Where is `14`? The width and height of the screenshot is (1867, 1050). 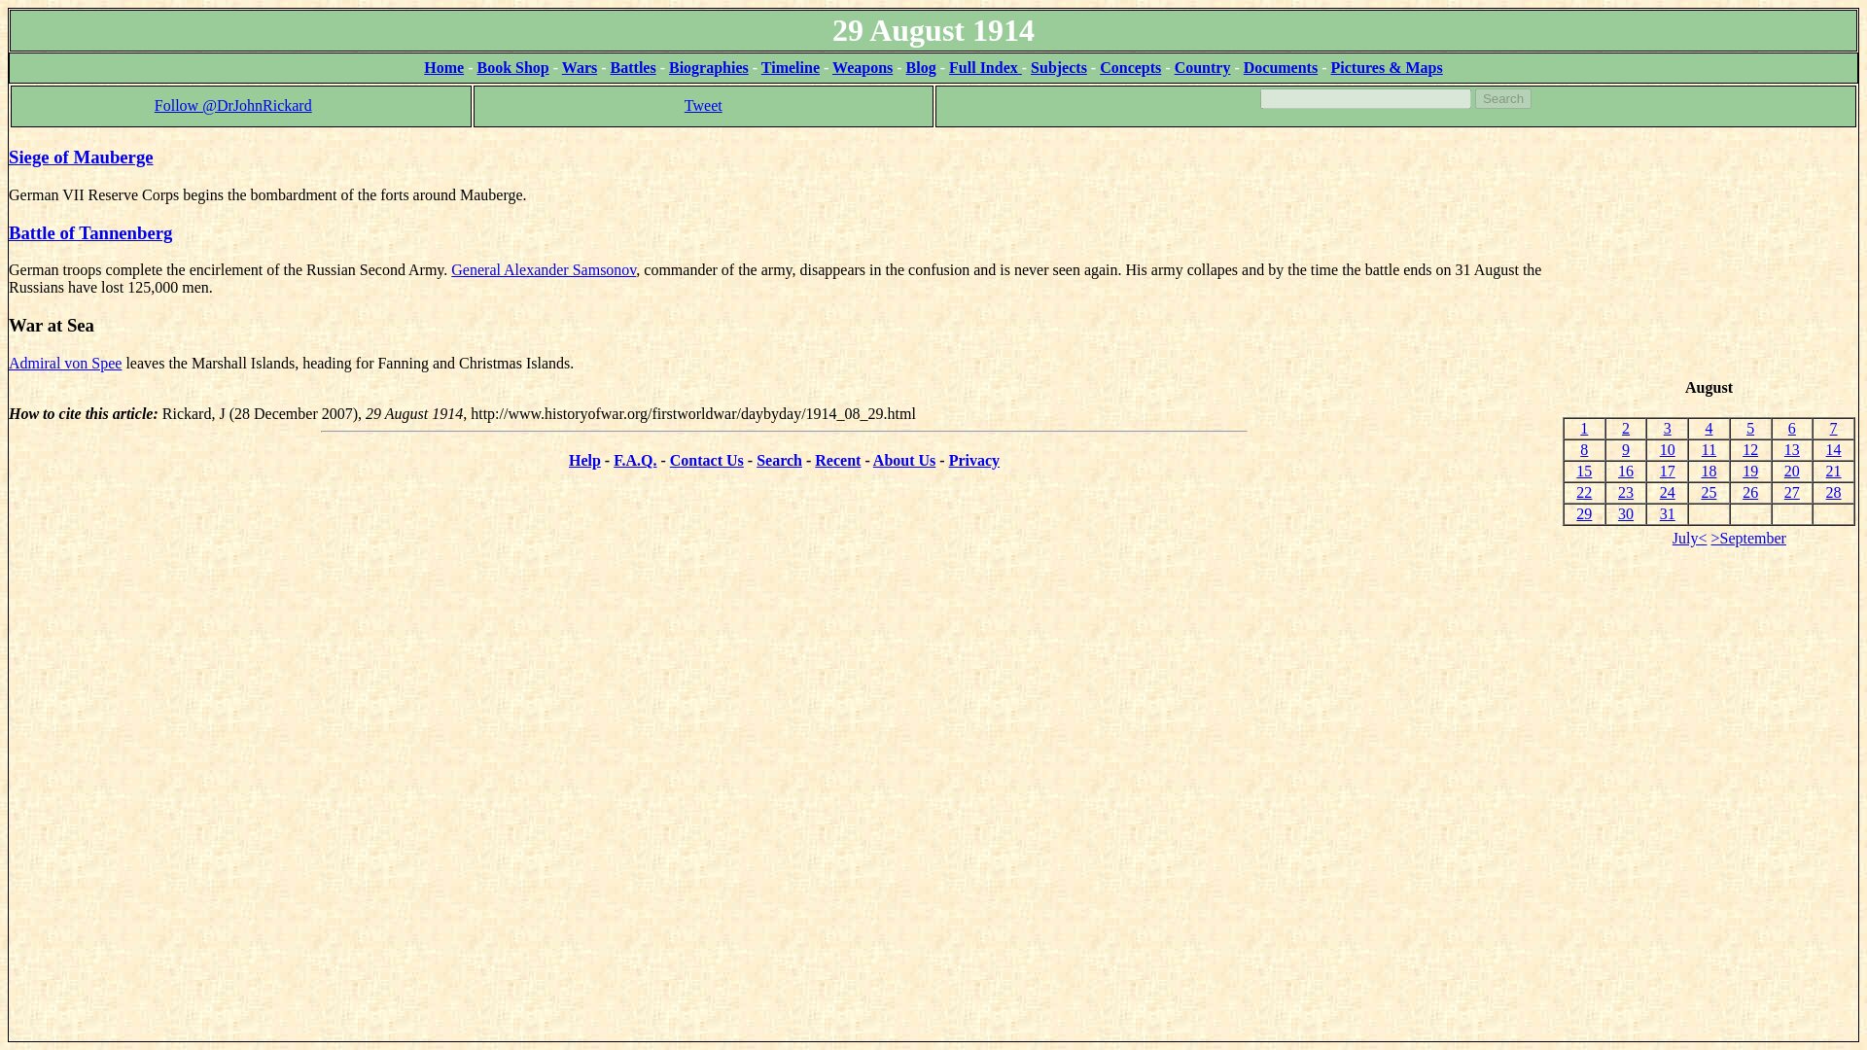
14 is located at coordinates (1833, 449).